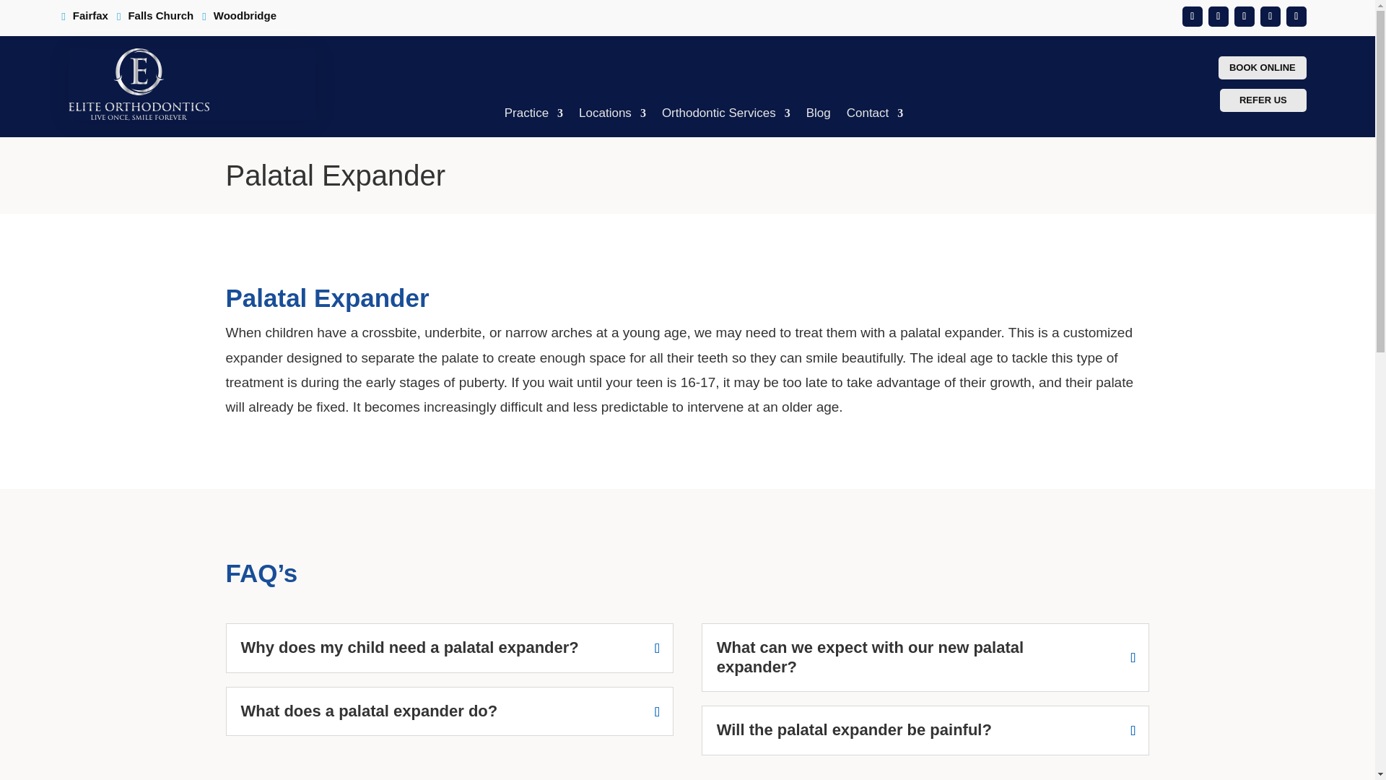 This screenshot has height=780, width=1386. I want to click on Locations, so click(612, 116).